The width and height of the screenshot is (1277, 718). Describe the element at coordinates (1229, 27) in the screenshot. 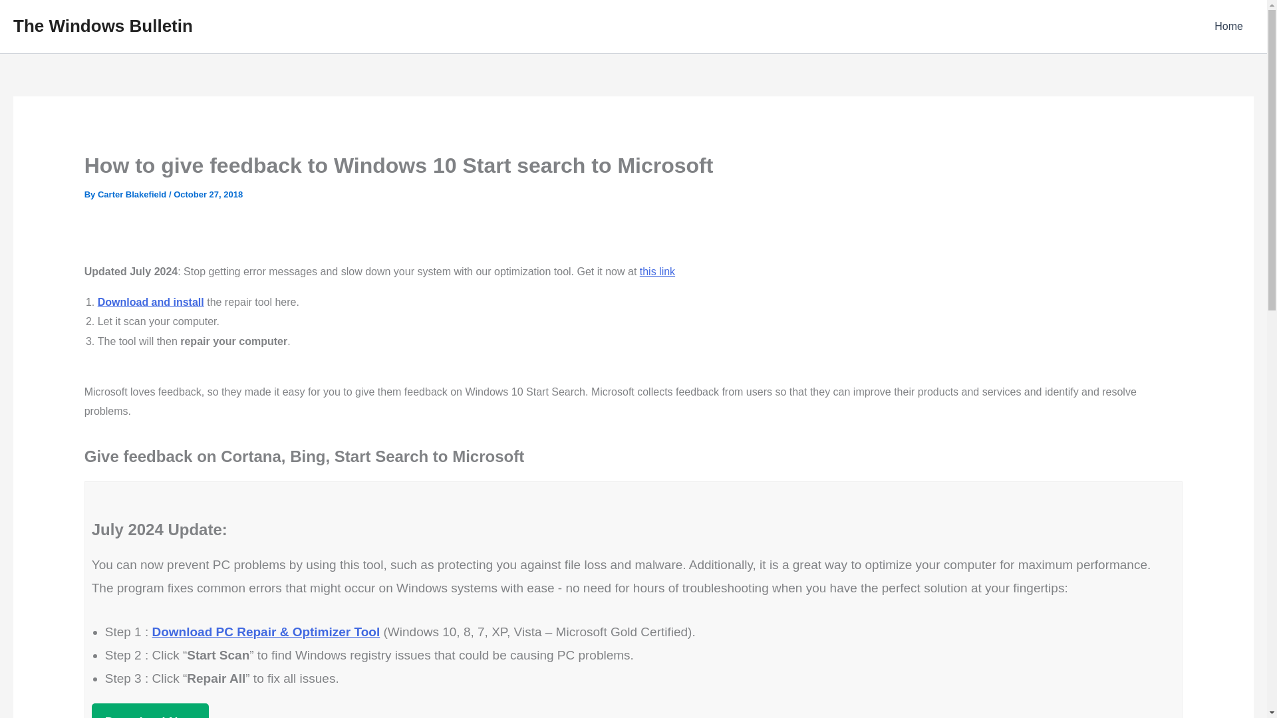

I see `Home` at that location.